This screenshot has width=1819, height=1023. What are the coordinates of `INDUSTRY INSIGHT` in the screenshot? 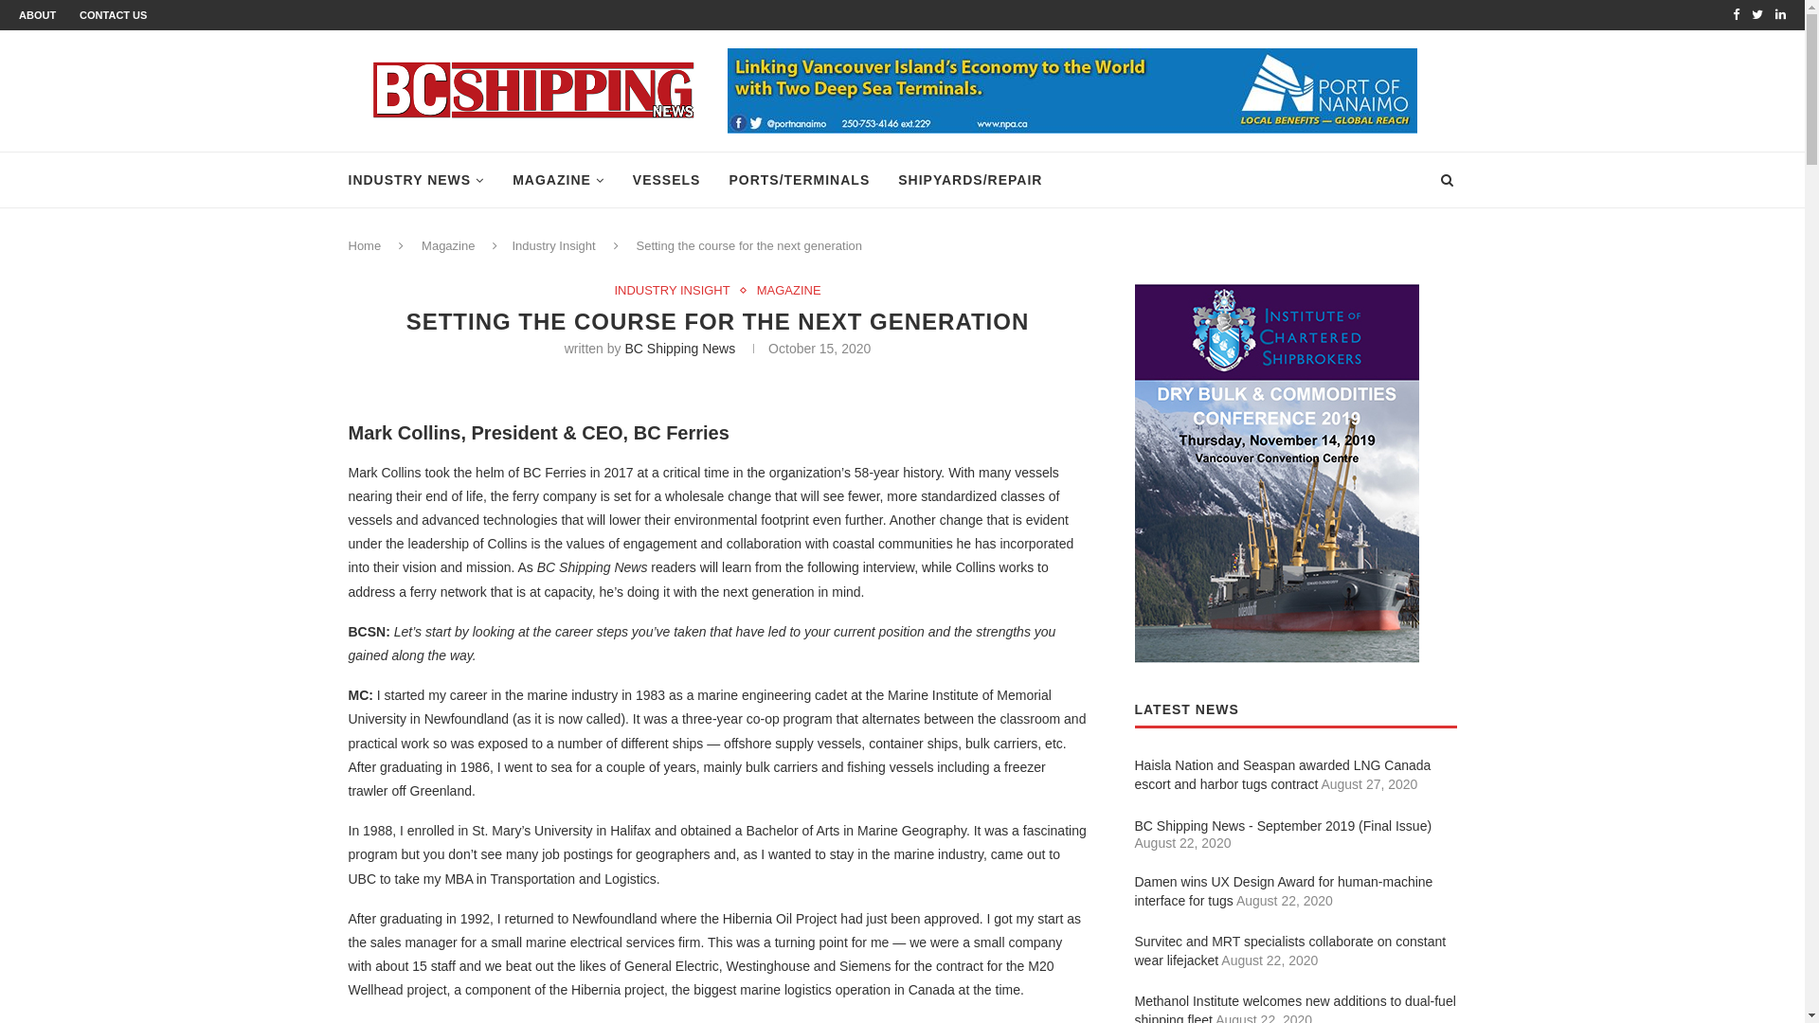 It's located at (676, 291).